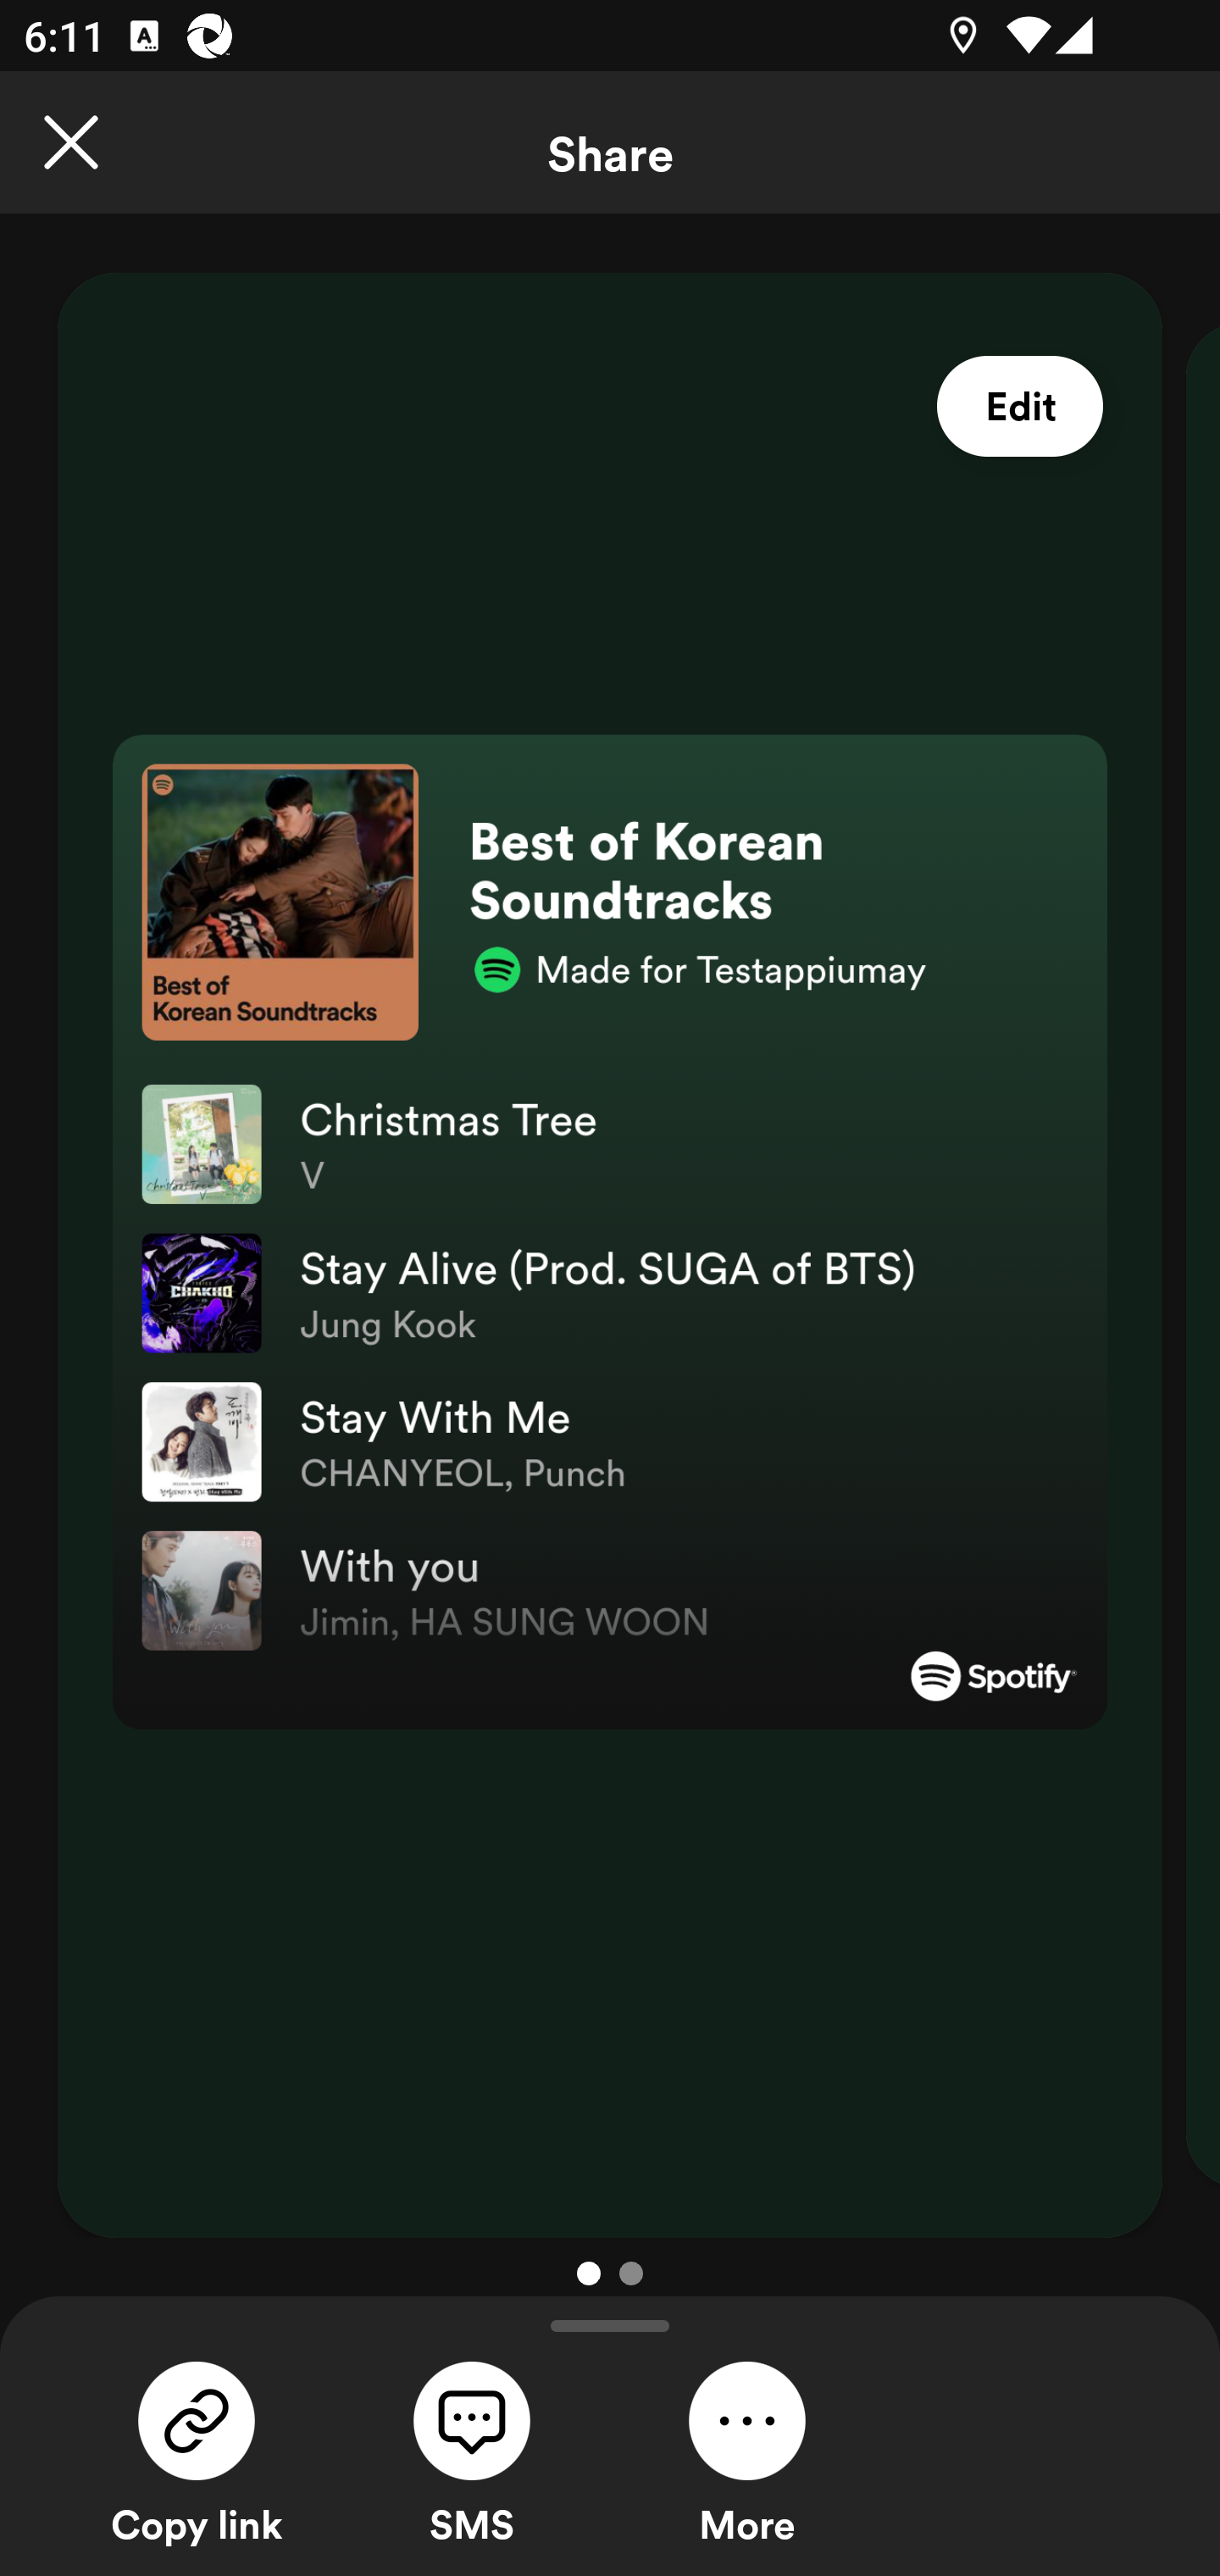 The image size is (1220, 2576). Describe the element at coordinates (747, 2449) in the screenshot. I see `More sharing options More` at that location.